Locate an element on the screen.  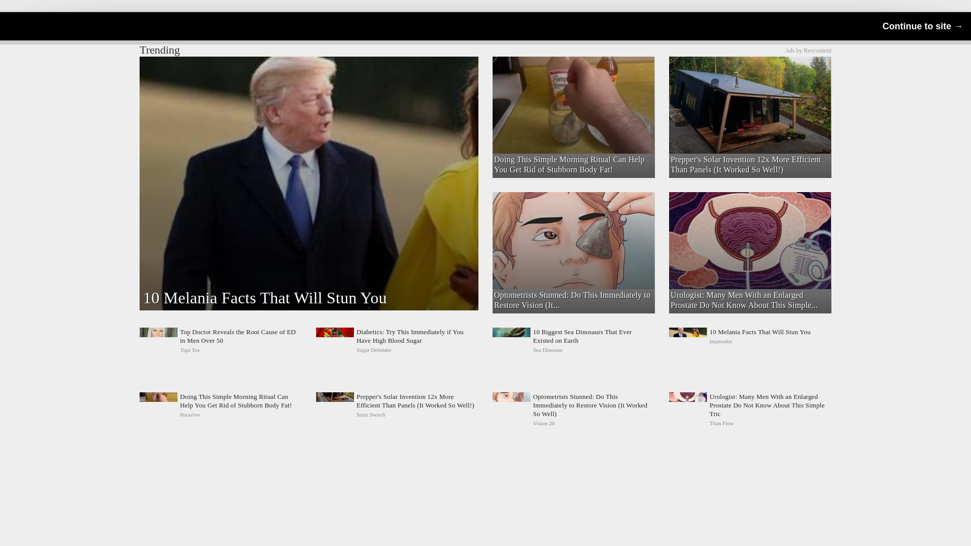
10 Melania Facts That Will Stun You is located at coordinates (749, 341).